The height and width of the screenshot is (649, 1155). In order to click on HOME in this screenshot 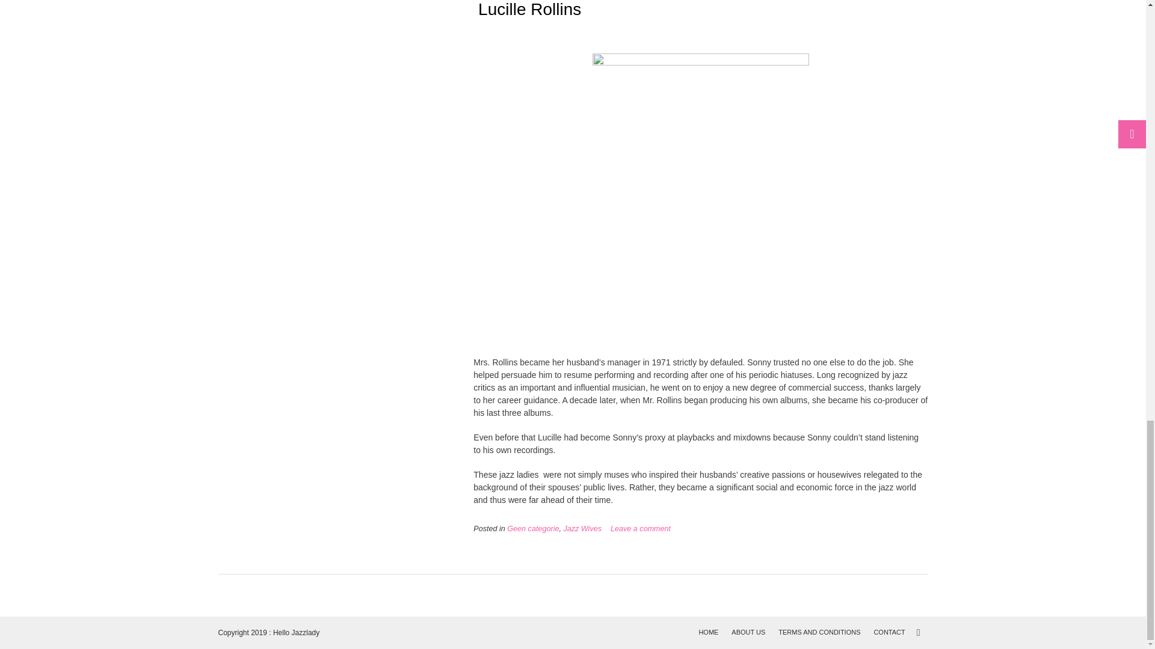, I will do `click(708, 632)`.